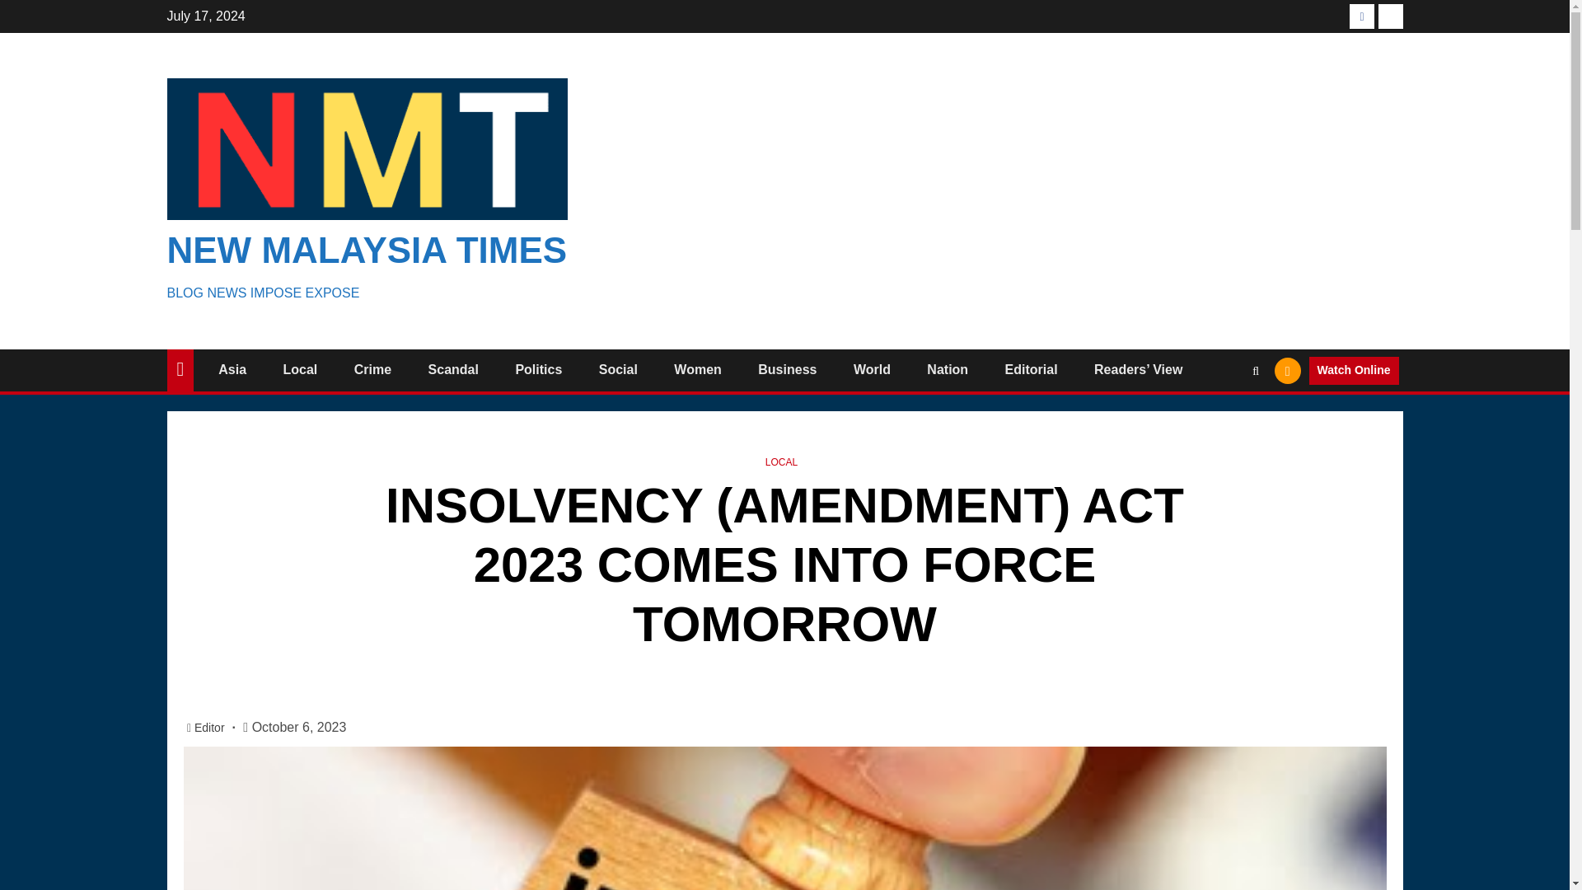 The width and height of the screenshot is (1582, 890). What do you see at coordinates (1032, 369) in the screenshot?
I see `Editorial` at bounding box center [1032, 369].